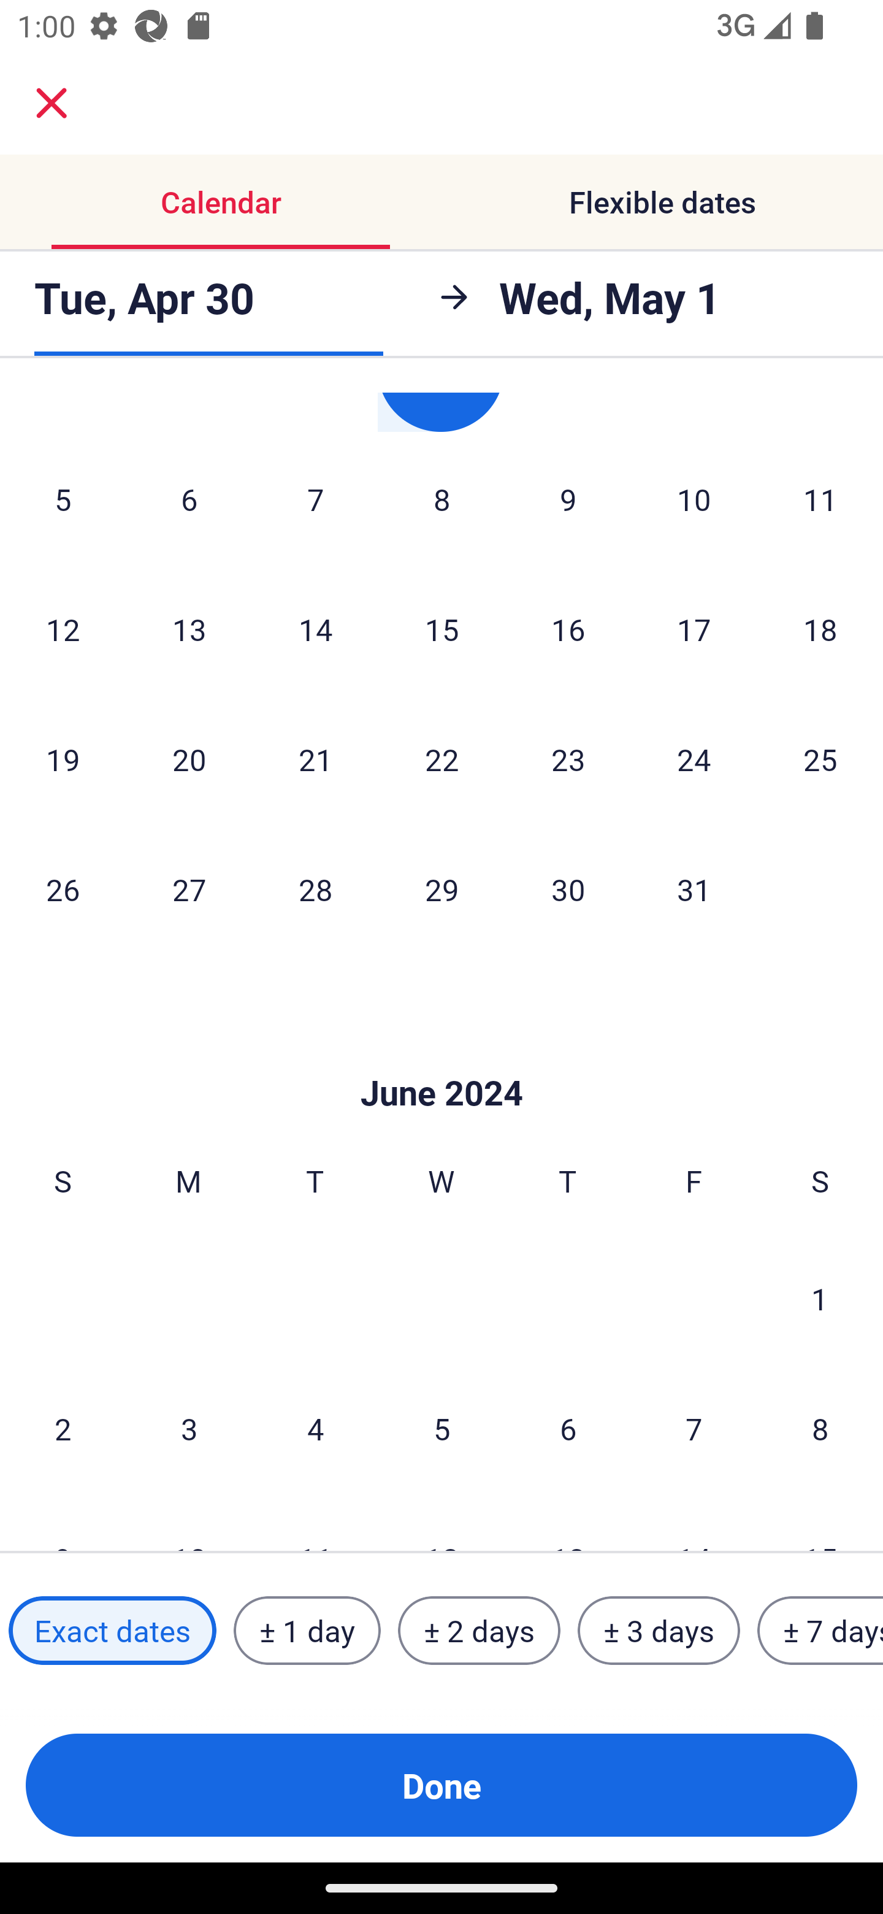 The width and height of the screenshot is (883, 1914). Describe the element at coordinates (315, 758) in the screenshot. I see `21 Tuesday, May 21, 2024` at that location.